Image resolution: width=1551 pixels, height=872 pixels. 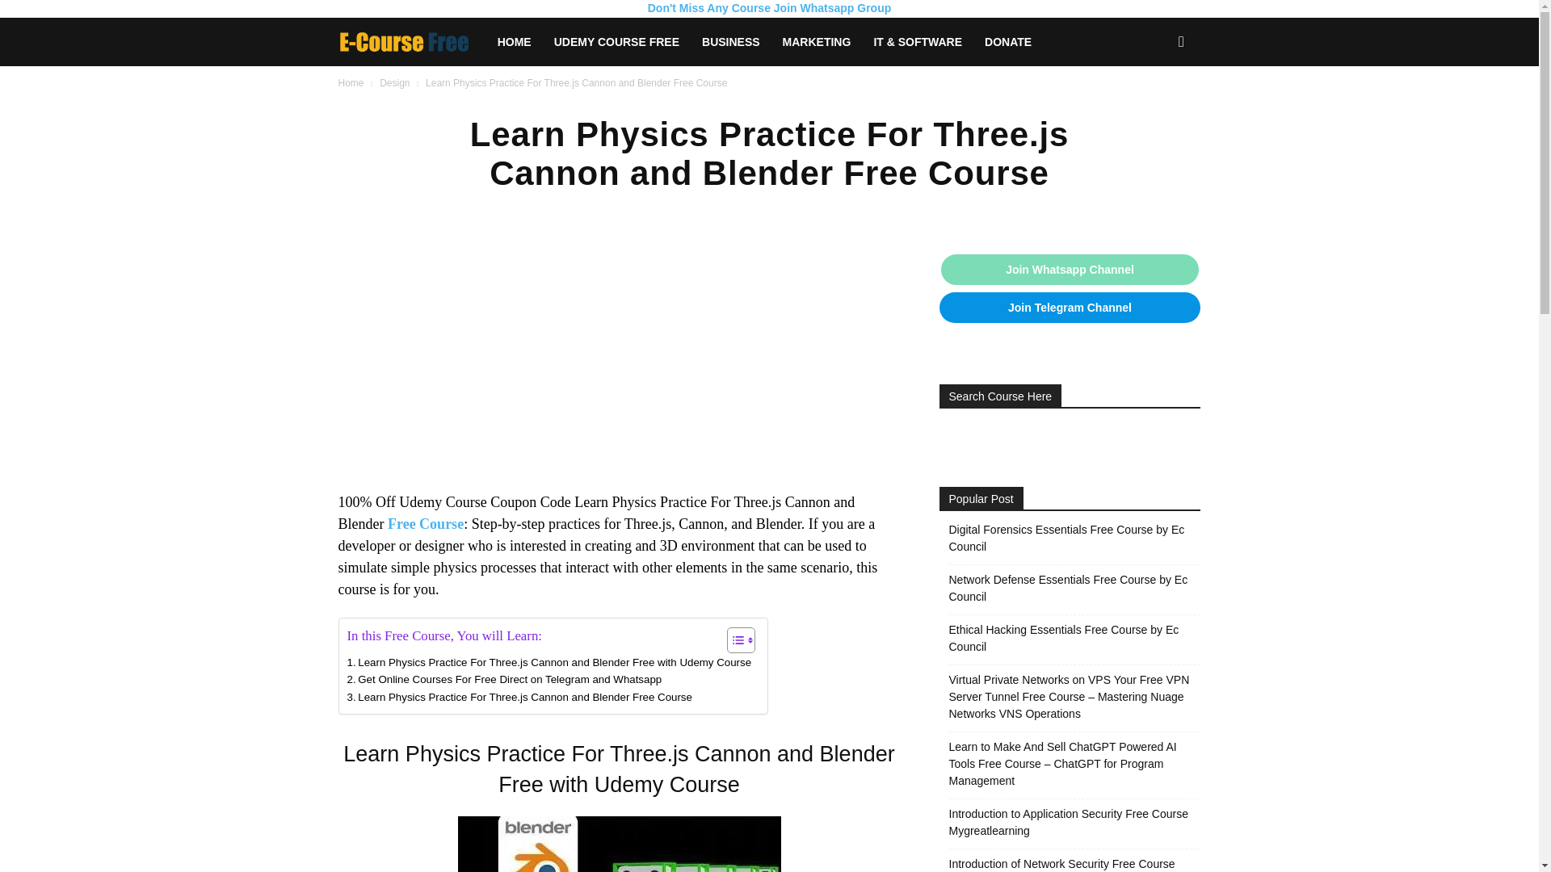 What do you see at coordinates (515, 42) in the screenshot?
I see `HOME` at bounding box center [515, 42].